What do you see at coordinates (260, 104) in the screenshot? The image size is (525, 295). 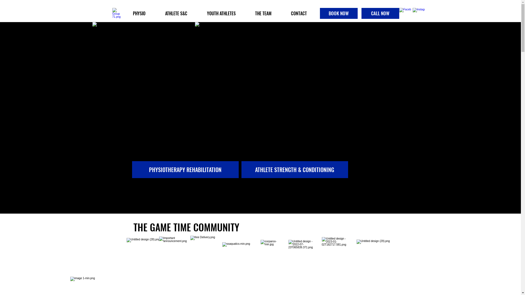 I see `Untitled design - 2022-10-04T094254.376.` at bounding box center [260, 104].